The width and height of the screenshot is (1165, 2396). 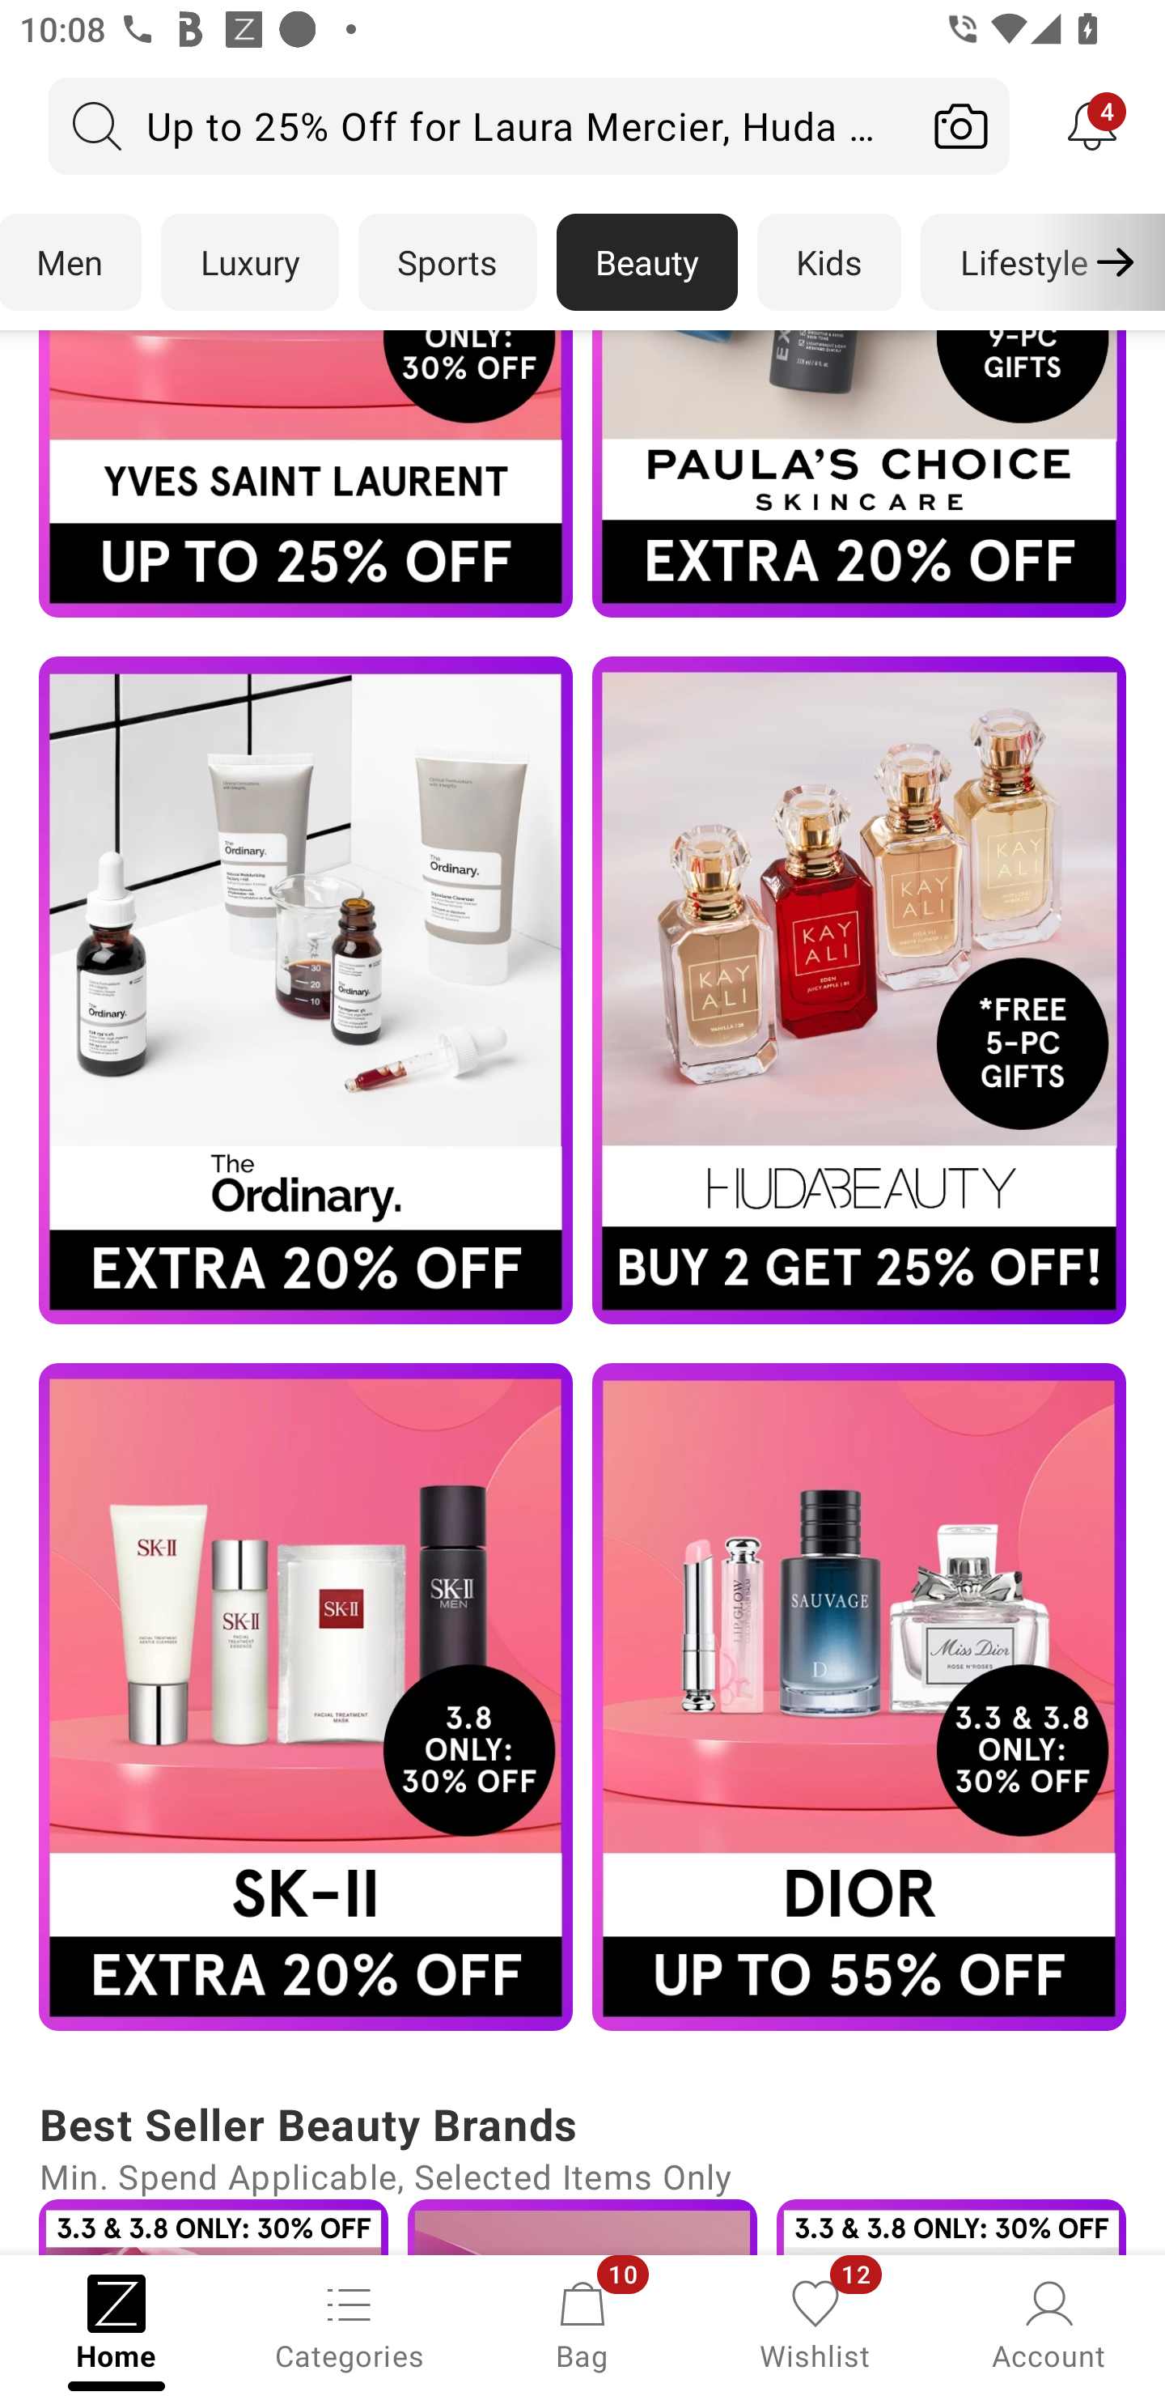 What do you see at coordinates (859, 1697) in the screenshot?
I see `Campaign banner` at bounding box center [859, 1697].